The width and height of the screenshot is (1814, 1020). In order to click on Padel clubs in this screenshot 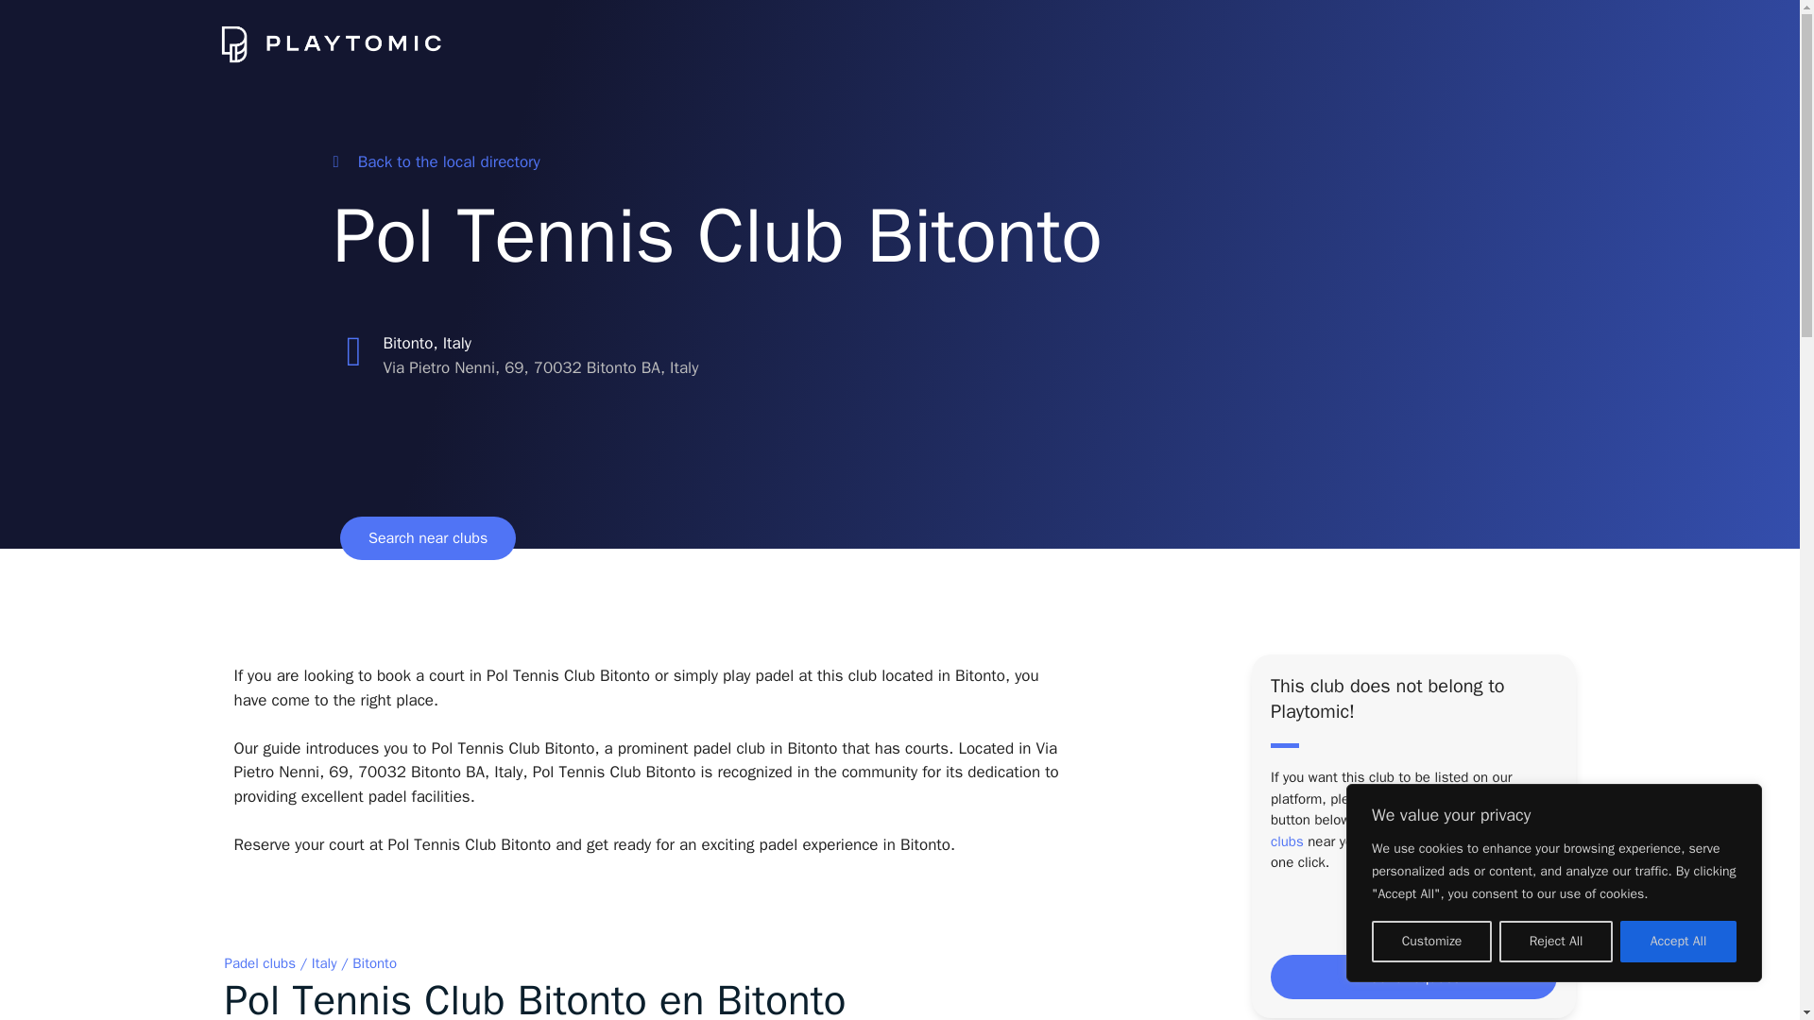, I will do `click(260, 963)`.